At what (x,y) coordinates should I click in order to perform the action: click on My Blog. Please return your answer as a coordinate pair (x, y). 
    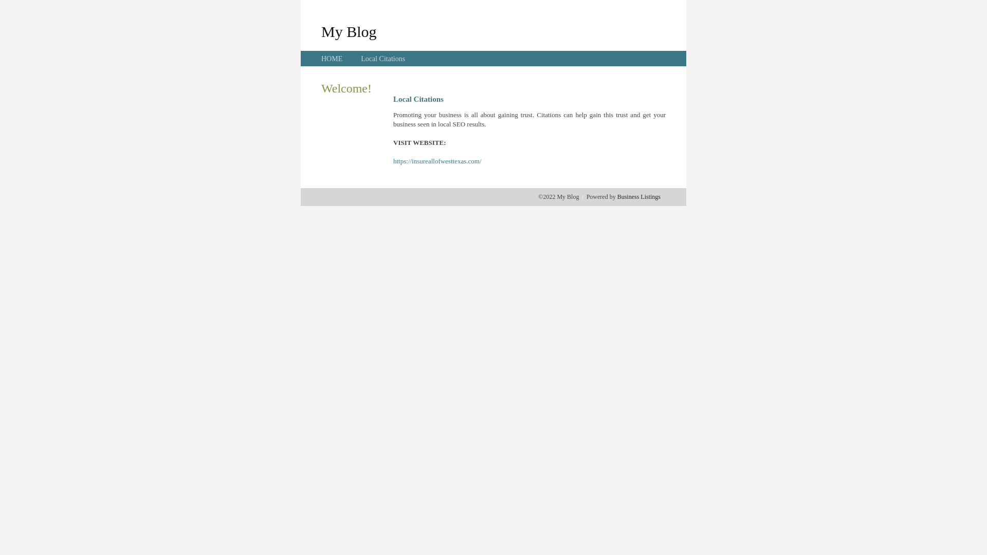
    Looking at the image, I should click on (349, 31).